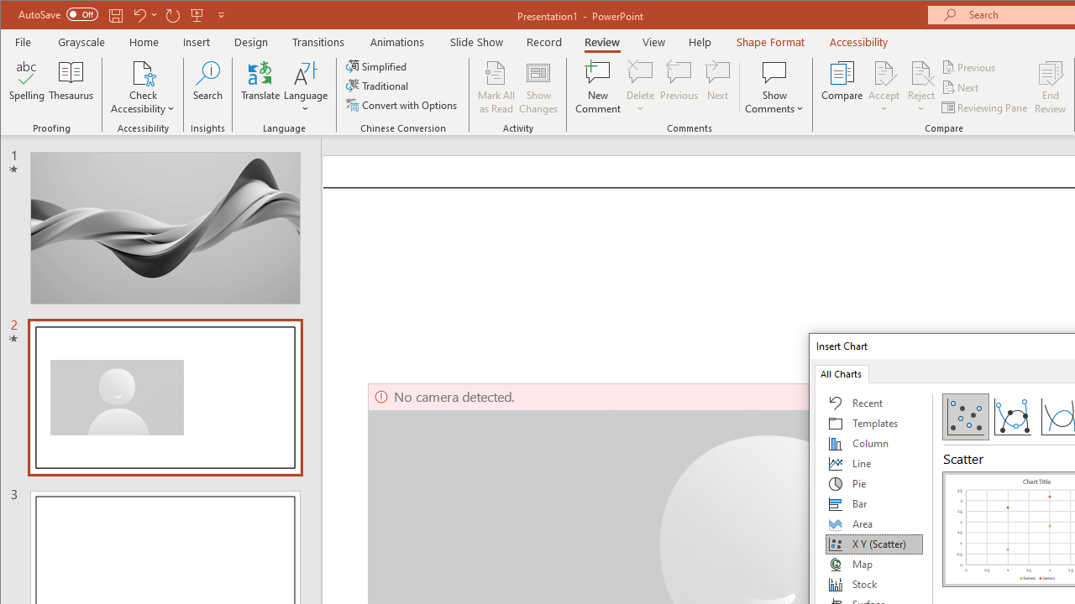 This screenshot has width=1075, height=604. I want to click on Accept Change, so click(884, 72).